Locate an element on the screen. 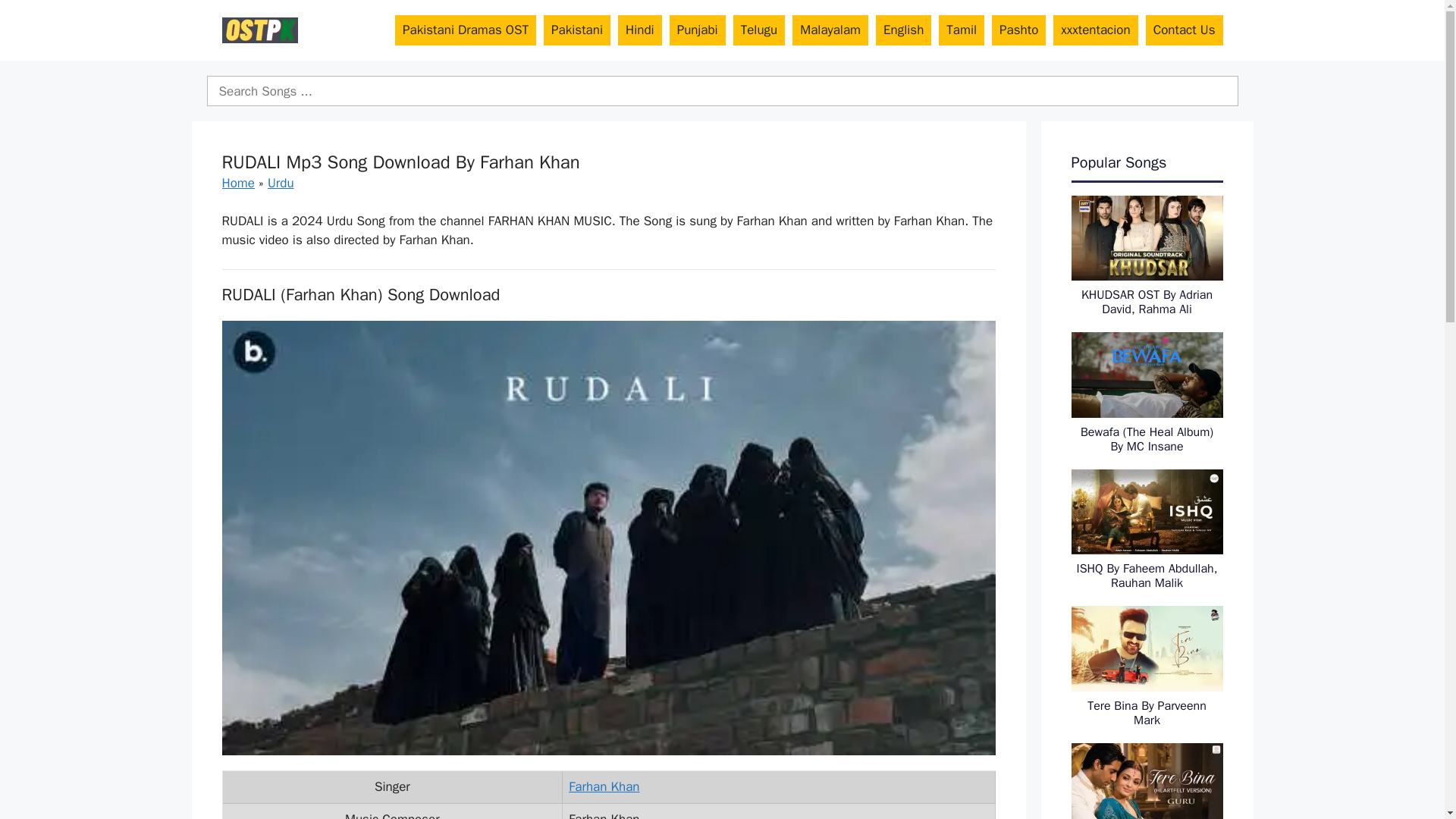  Tamil is located at coordinates (962, 30).